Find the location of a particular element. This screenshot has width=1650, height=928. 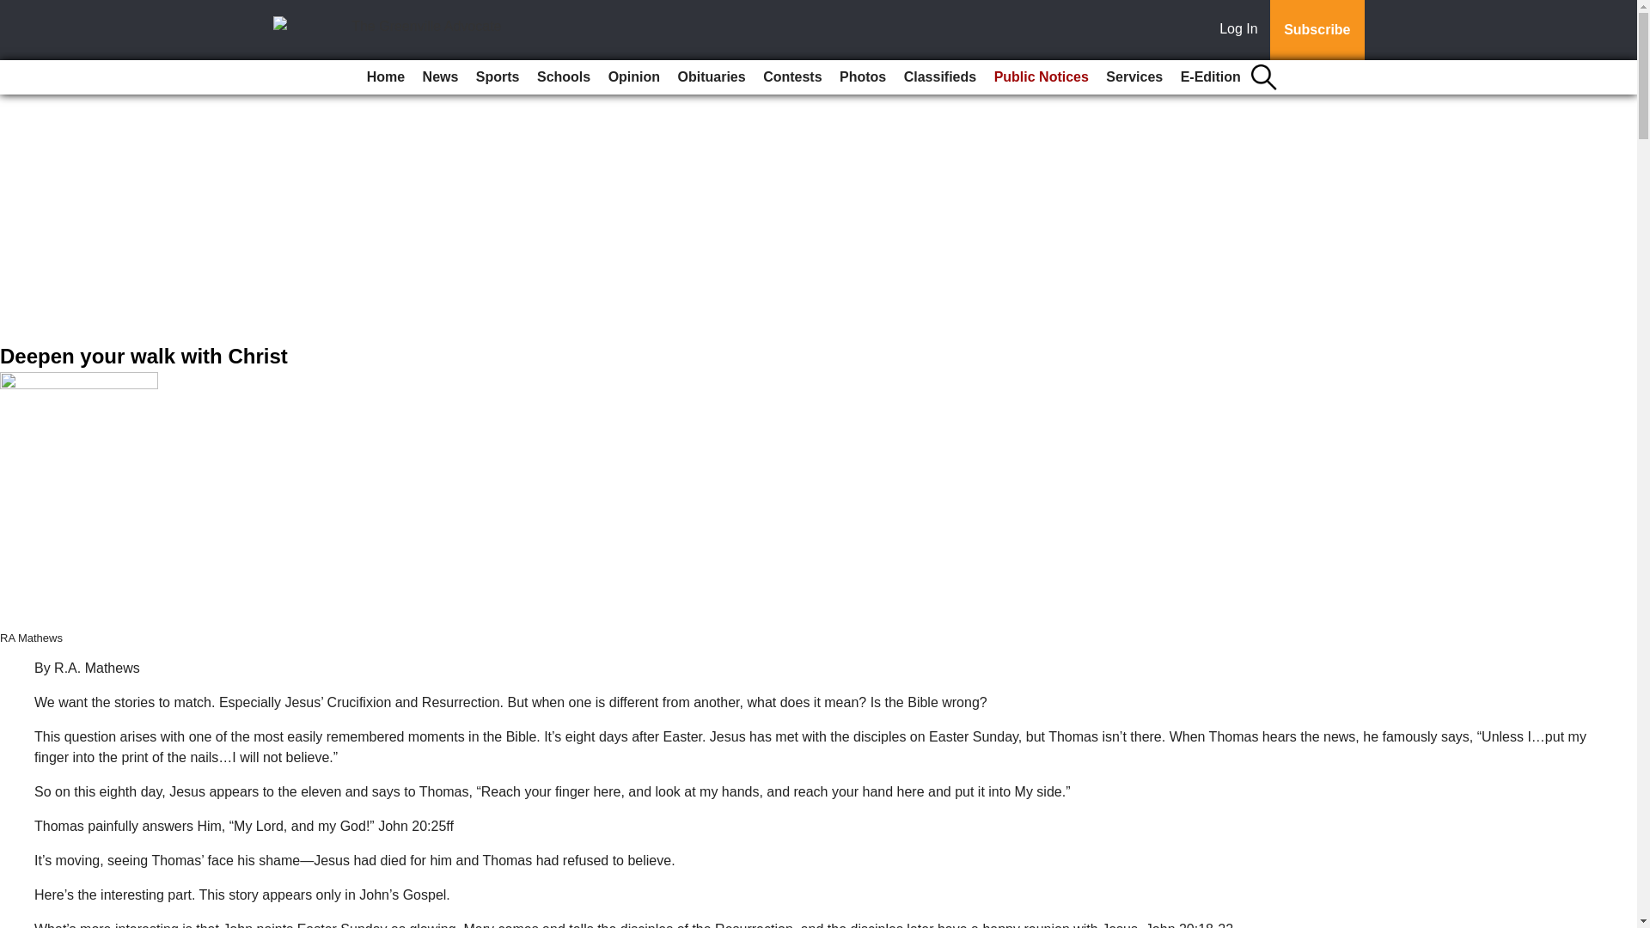

Photos is located at coordinates (863, 77).